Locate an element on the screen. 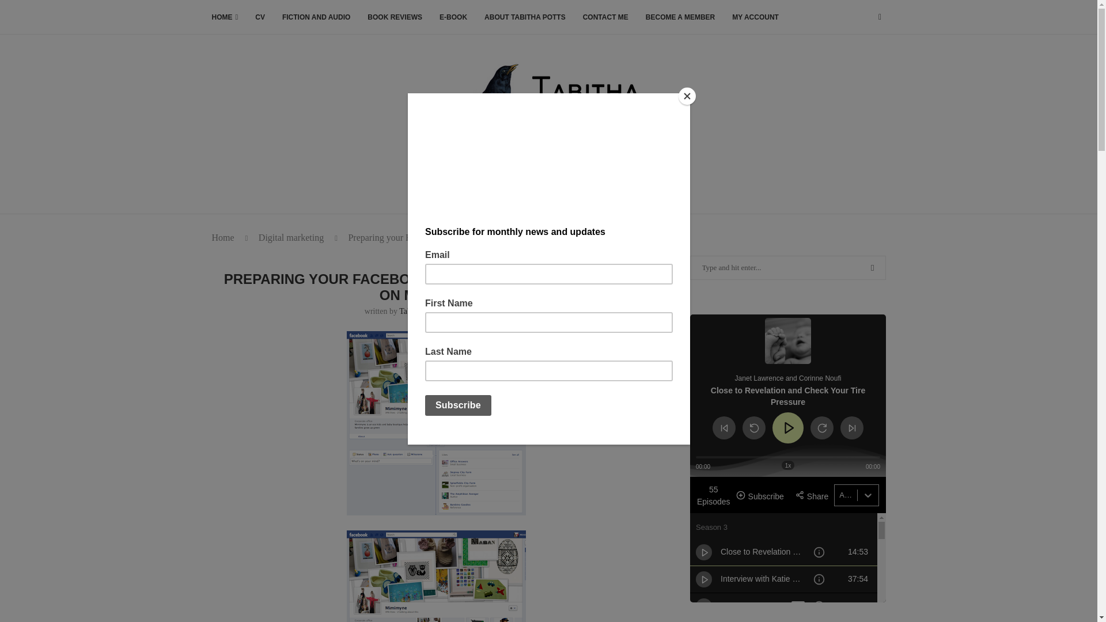 This screenshot has height=622, width=1106. CONTACT ME is located at coordinates (605, 17).